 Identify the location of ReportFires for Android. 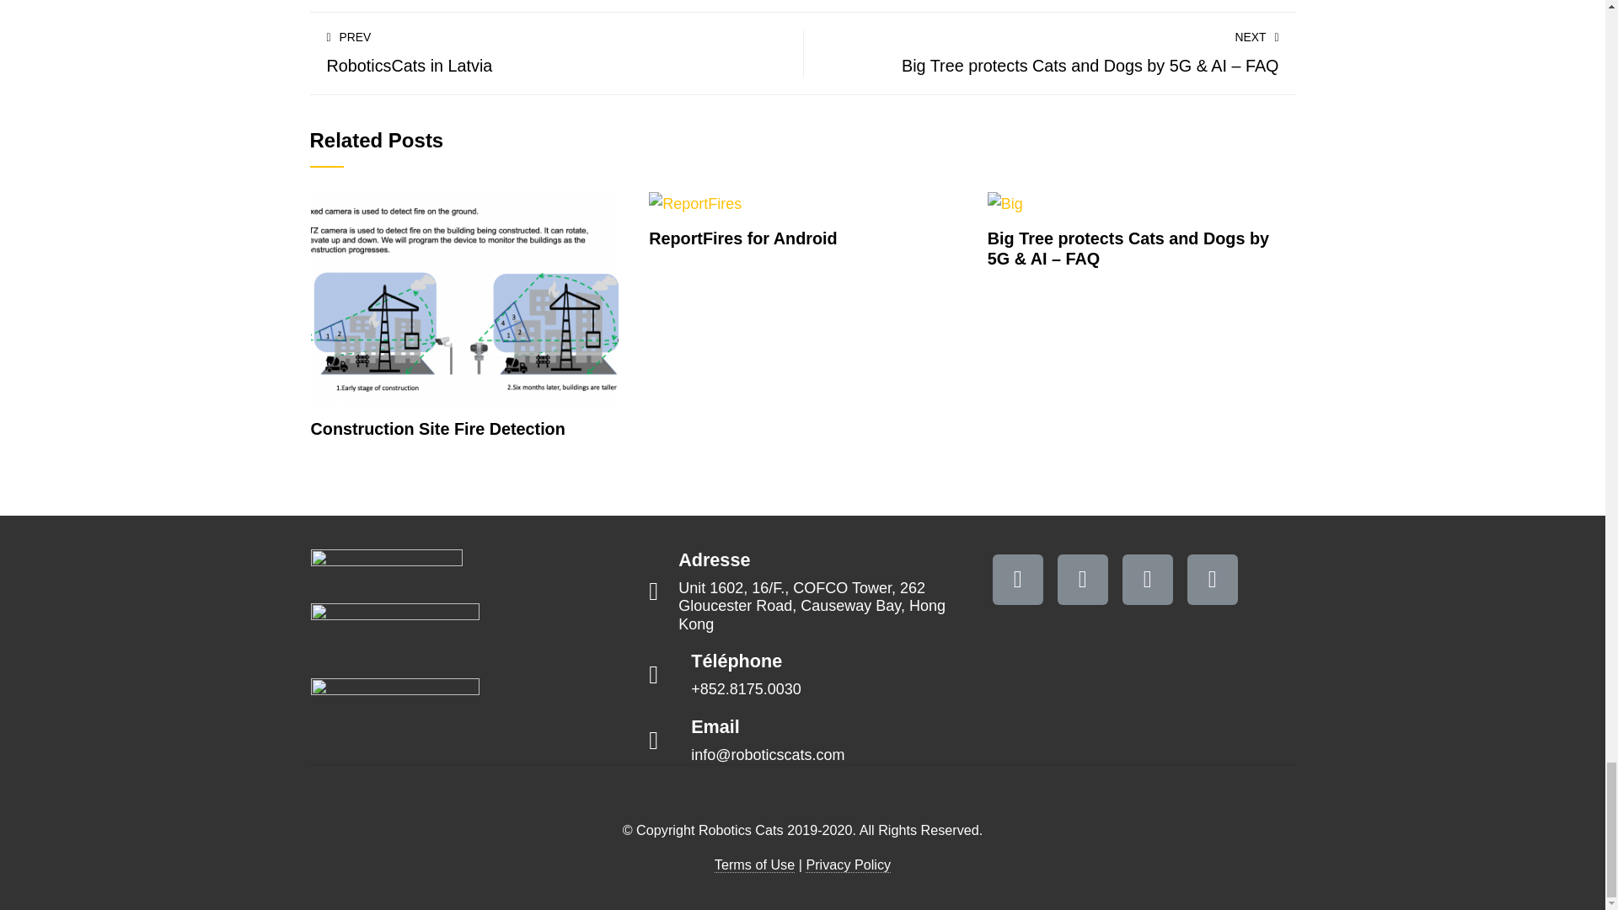
(694, 202).